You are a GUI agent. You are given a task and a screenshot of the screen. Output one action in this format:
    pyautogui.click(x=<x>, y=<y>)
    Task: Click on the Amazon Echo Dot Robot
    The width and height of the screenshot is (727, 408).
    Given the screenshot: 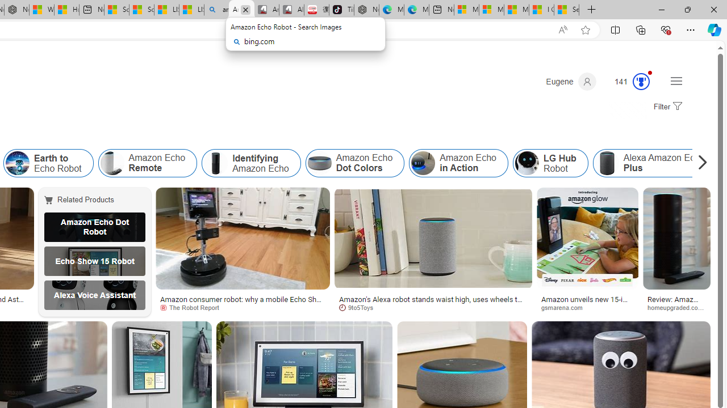 What is the action you would take?
    pyautogui.click(x=95, y=227)
    